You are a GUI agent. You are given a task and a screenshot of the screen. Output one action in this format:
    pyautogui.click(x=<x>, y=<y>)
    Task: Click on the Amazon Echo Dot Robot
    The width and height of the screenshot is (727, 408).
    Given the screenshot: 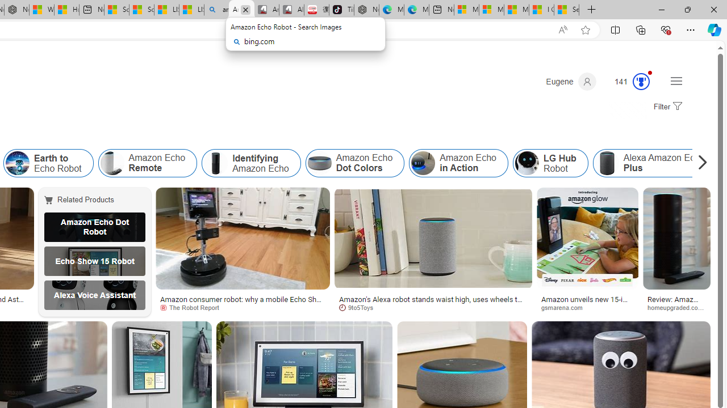 What is the action you would take?
    pyautogui.click(x=95, y=227)
    